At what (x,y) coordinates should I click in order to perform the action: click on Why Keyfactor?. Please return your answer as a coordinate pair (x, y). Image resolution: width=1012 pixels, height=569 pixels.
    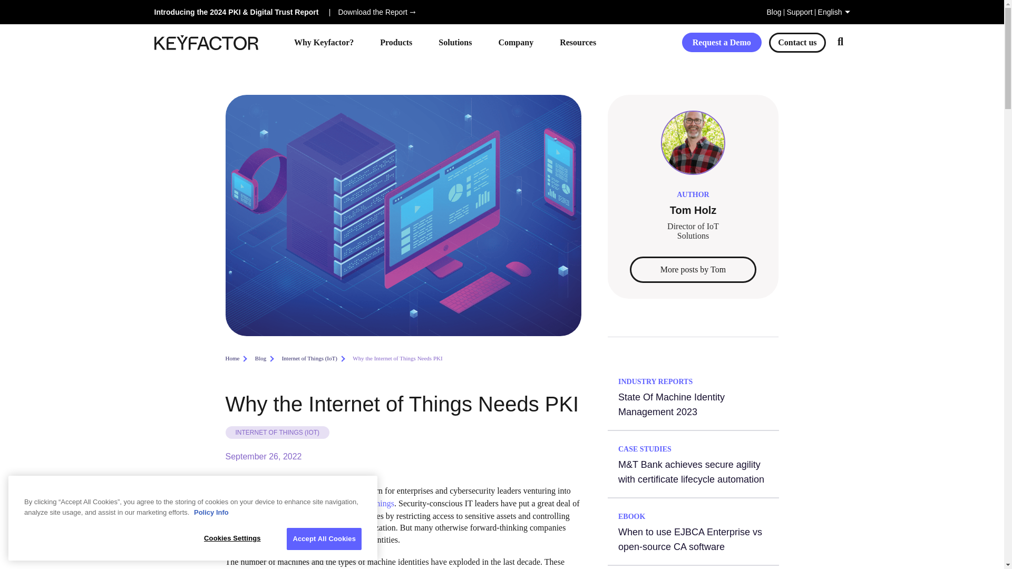
    Looking at the image, I should click on (324, 42).